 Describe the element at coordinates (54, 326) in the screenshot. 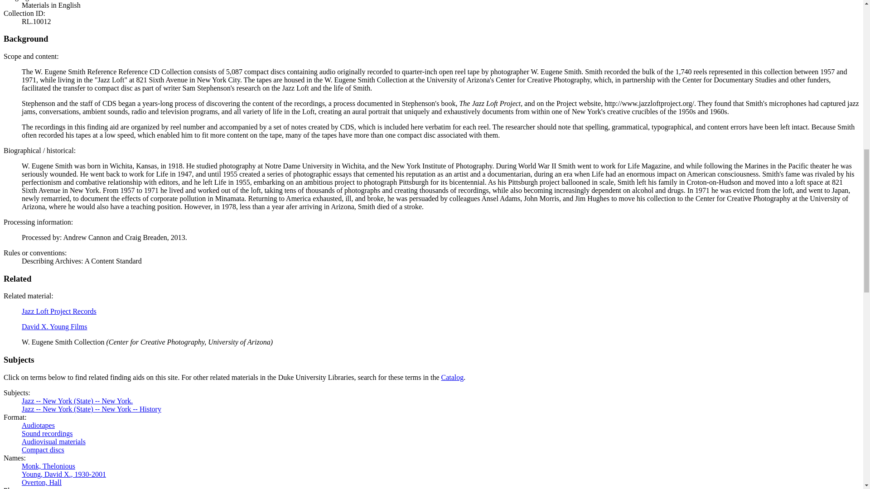

I see `David X. Young Films` at that location.